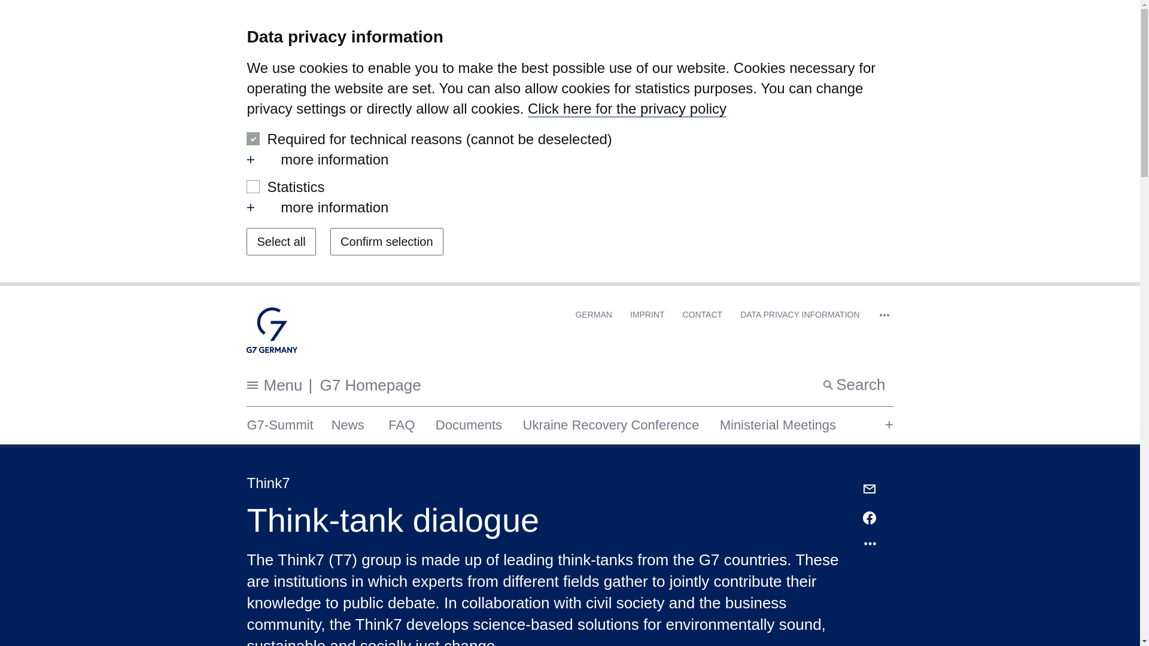  What do you see at coordinates (365, 385) in the screenshot?
I see `G7 Homepage` at bounding box center [365, 385].